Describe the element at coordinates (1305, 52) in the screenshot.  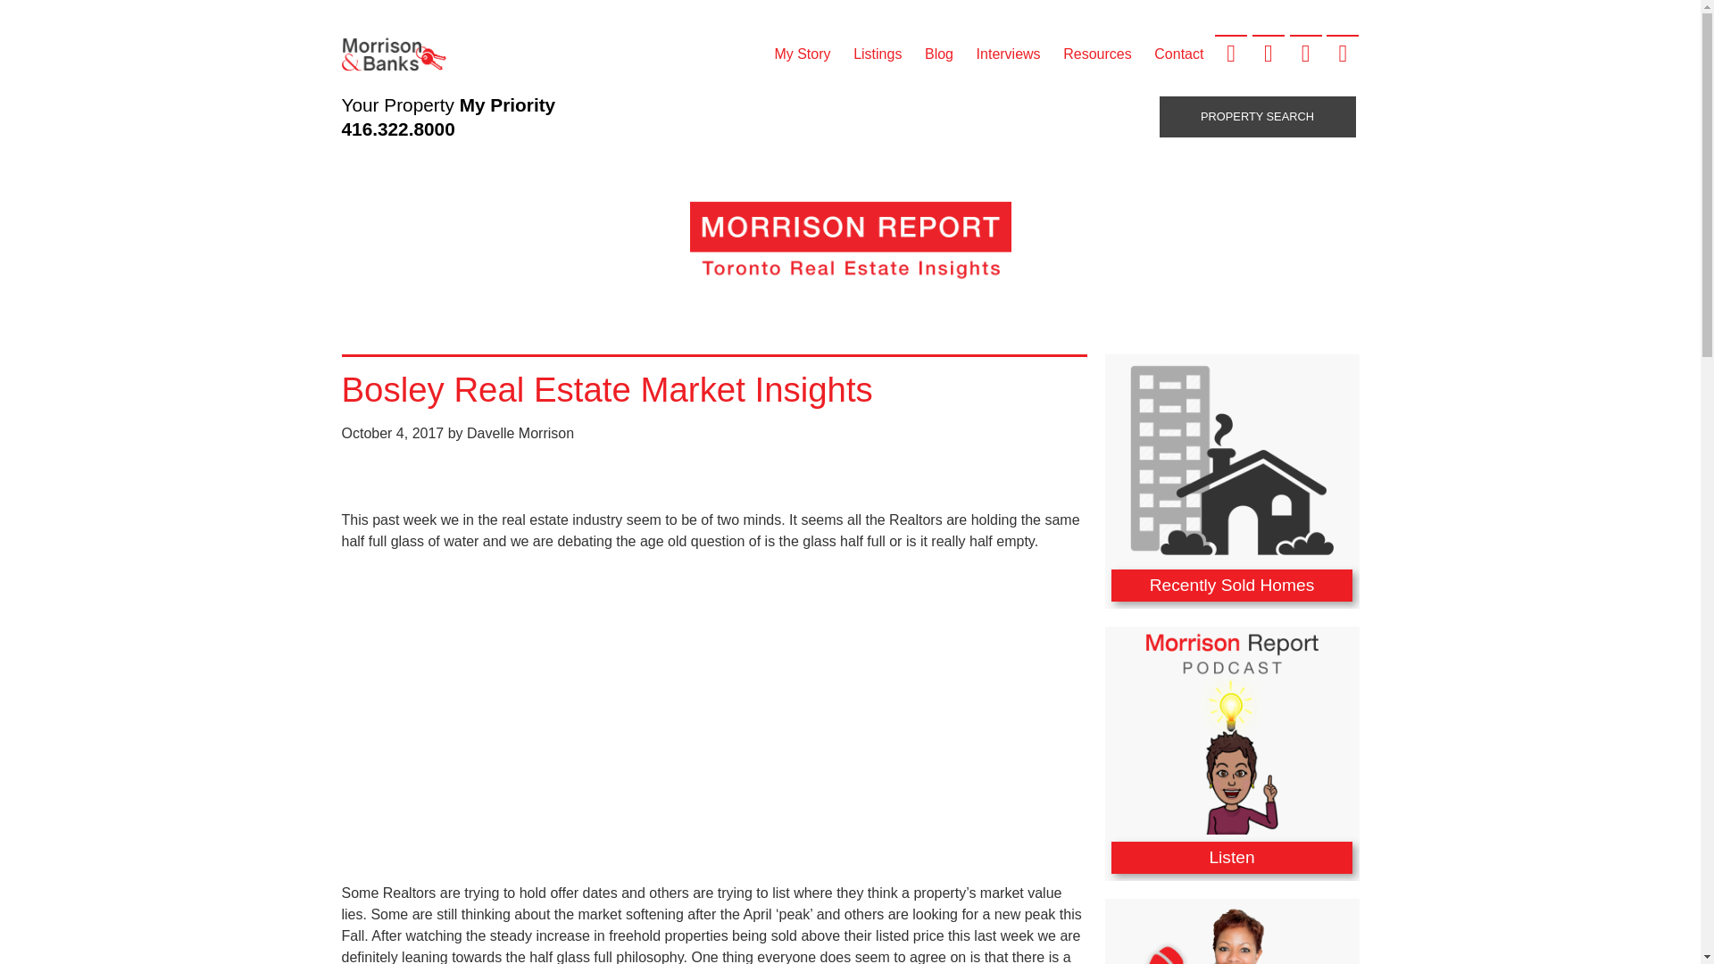
I see `LinkedIn` at that location.